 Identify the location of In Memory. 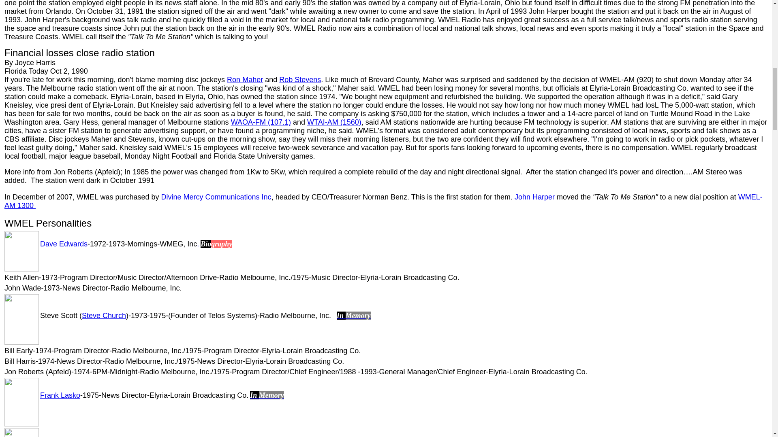
(267, 395).